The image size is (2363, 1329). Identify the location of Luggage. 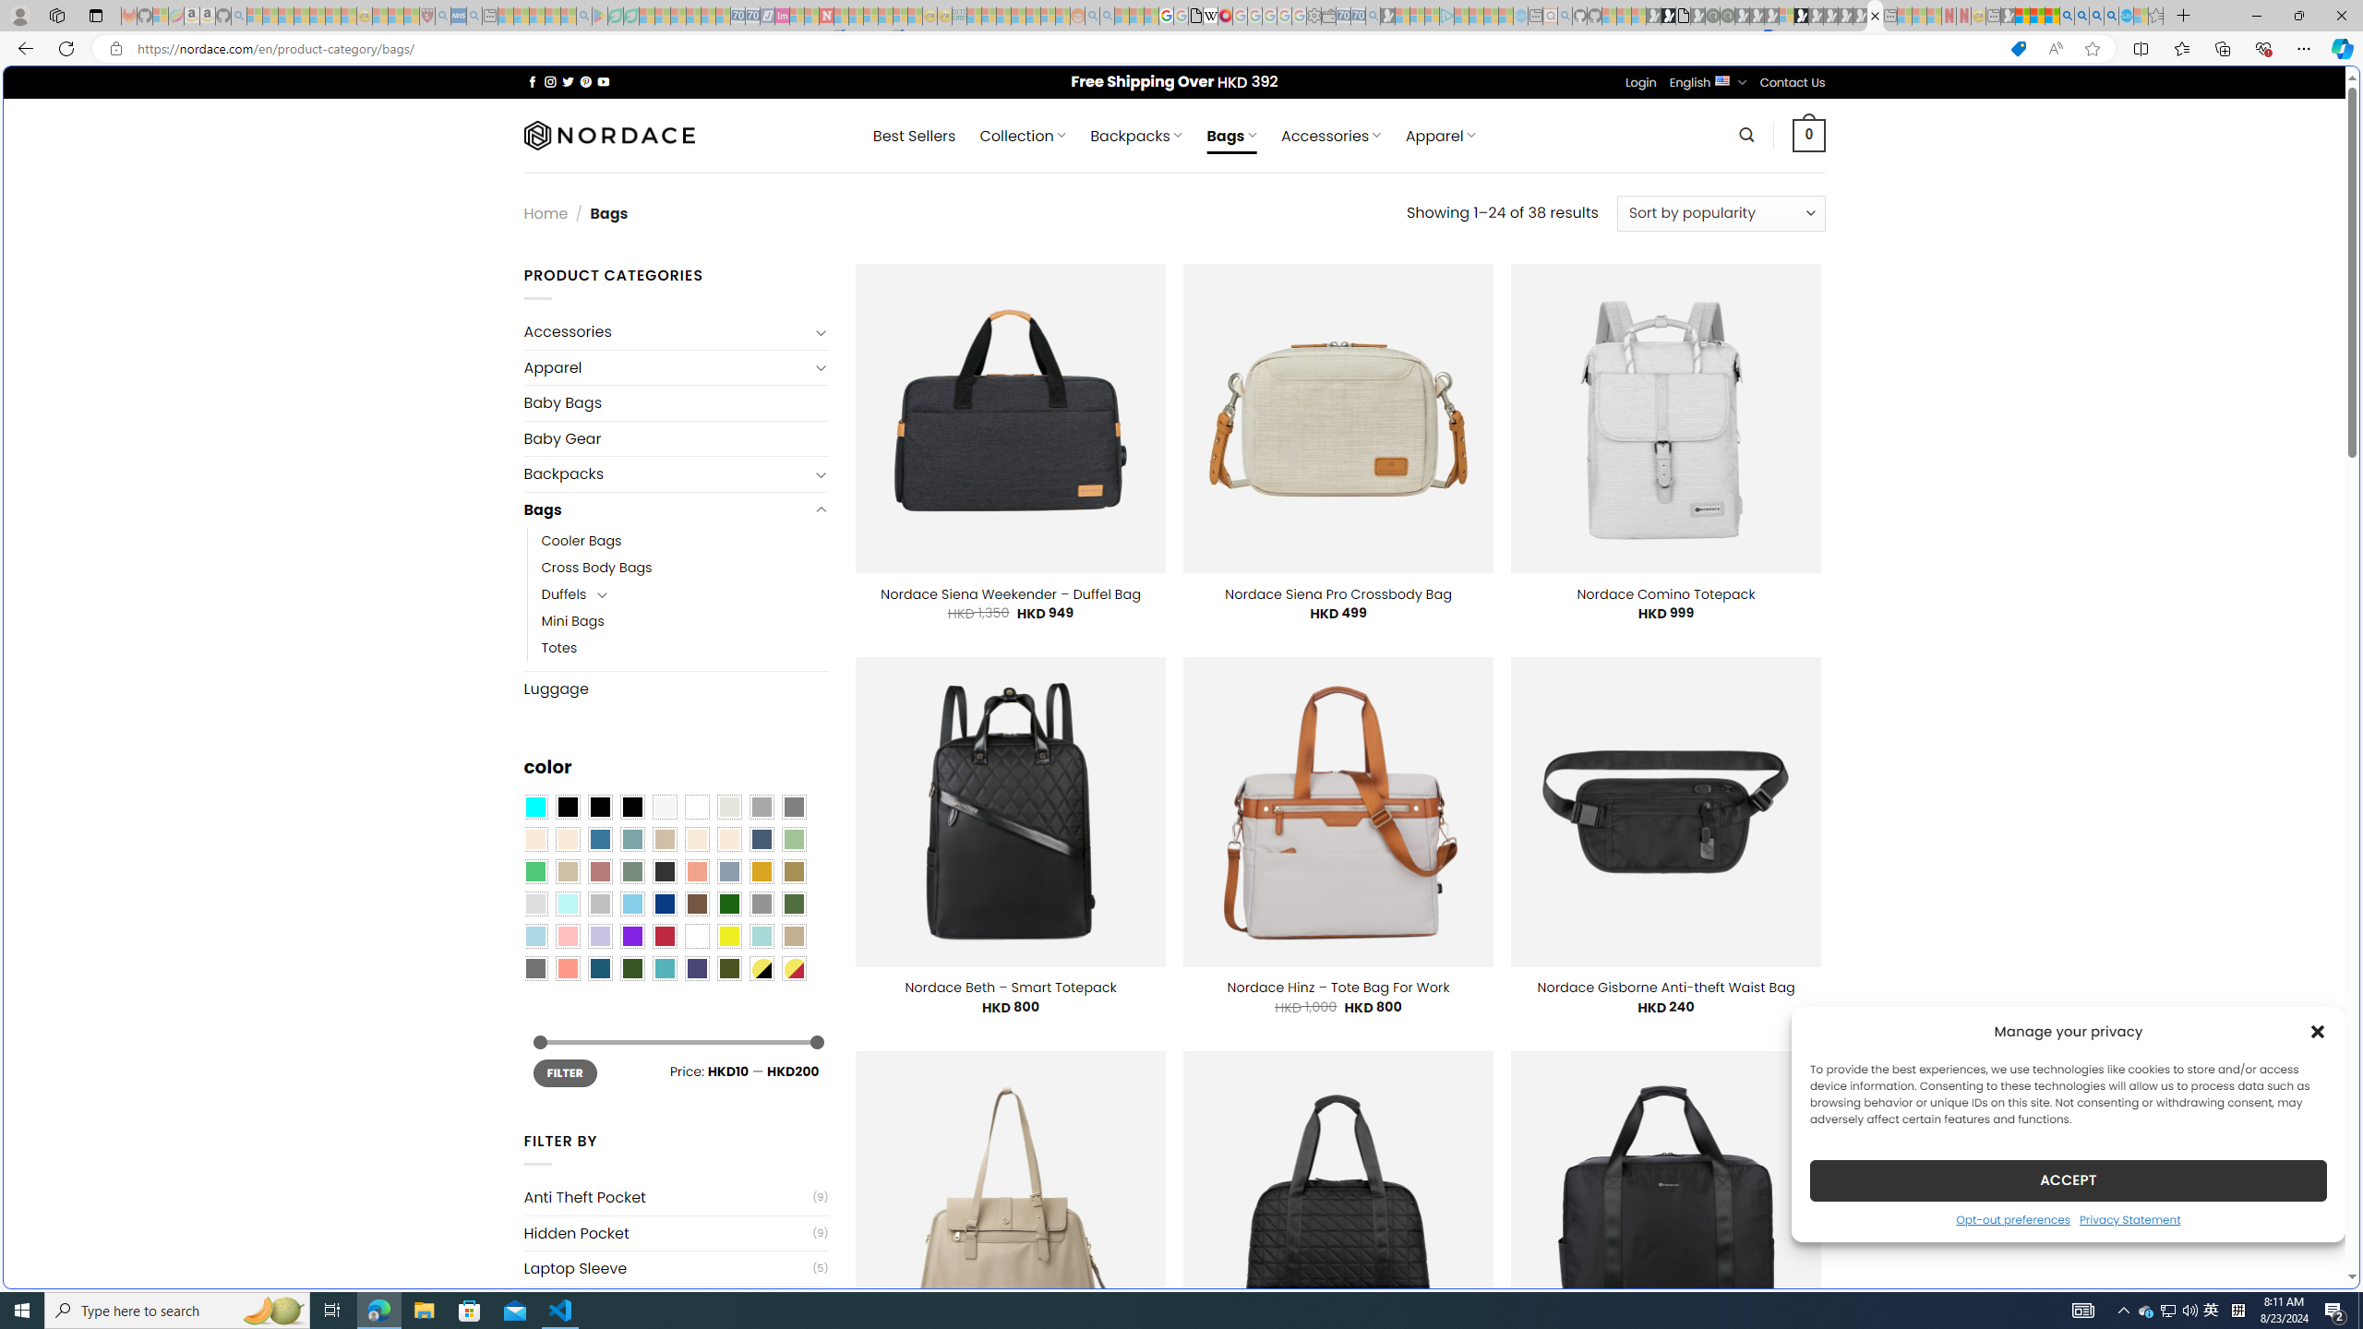
(676, 688).